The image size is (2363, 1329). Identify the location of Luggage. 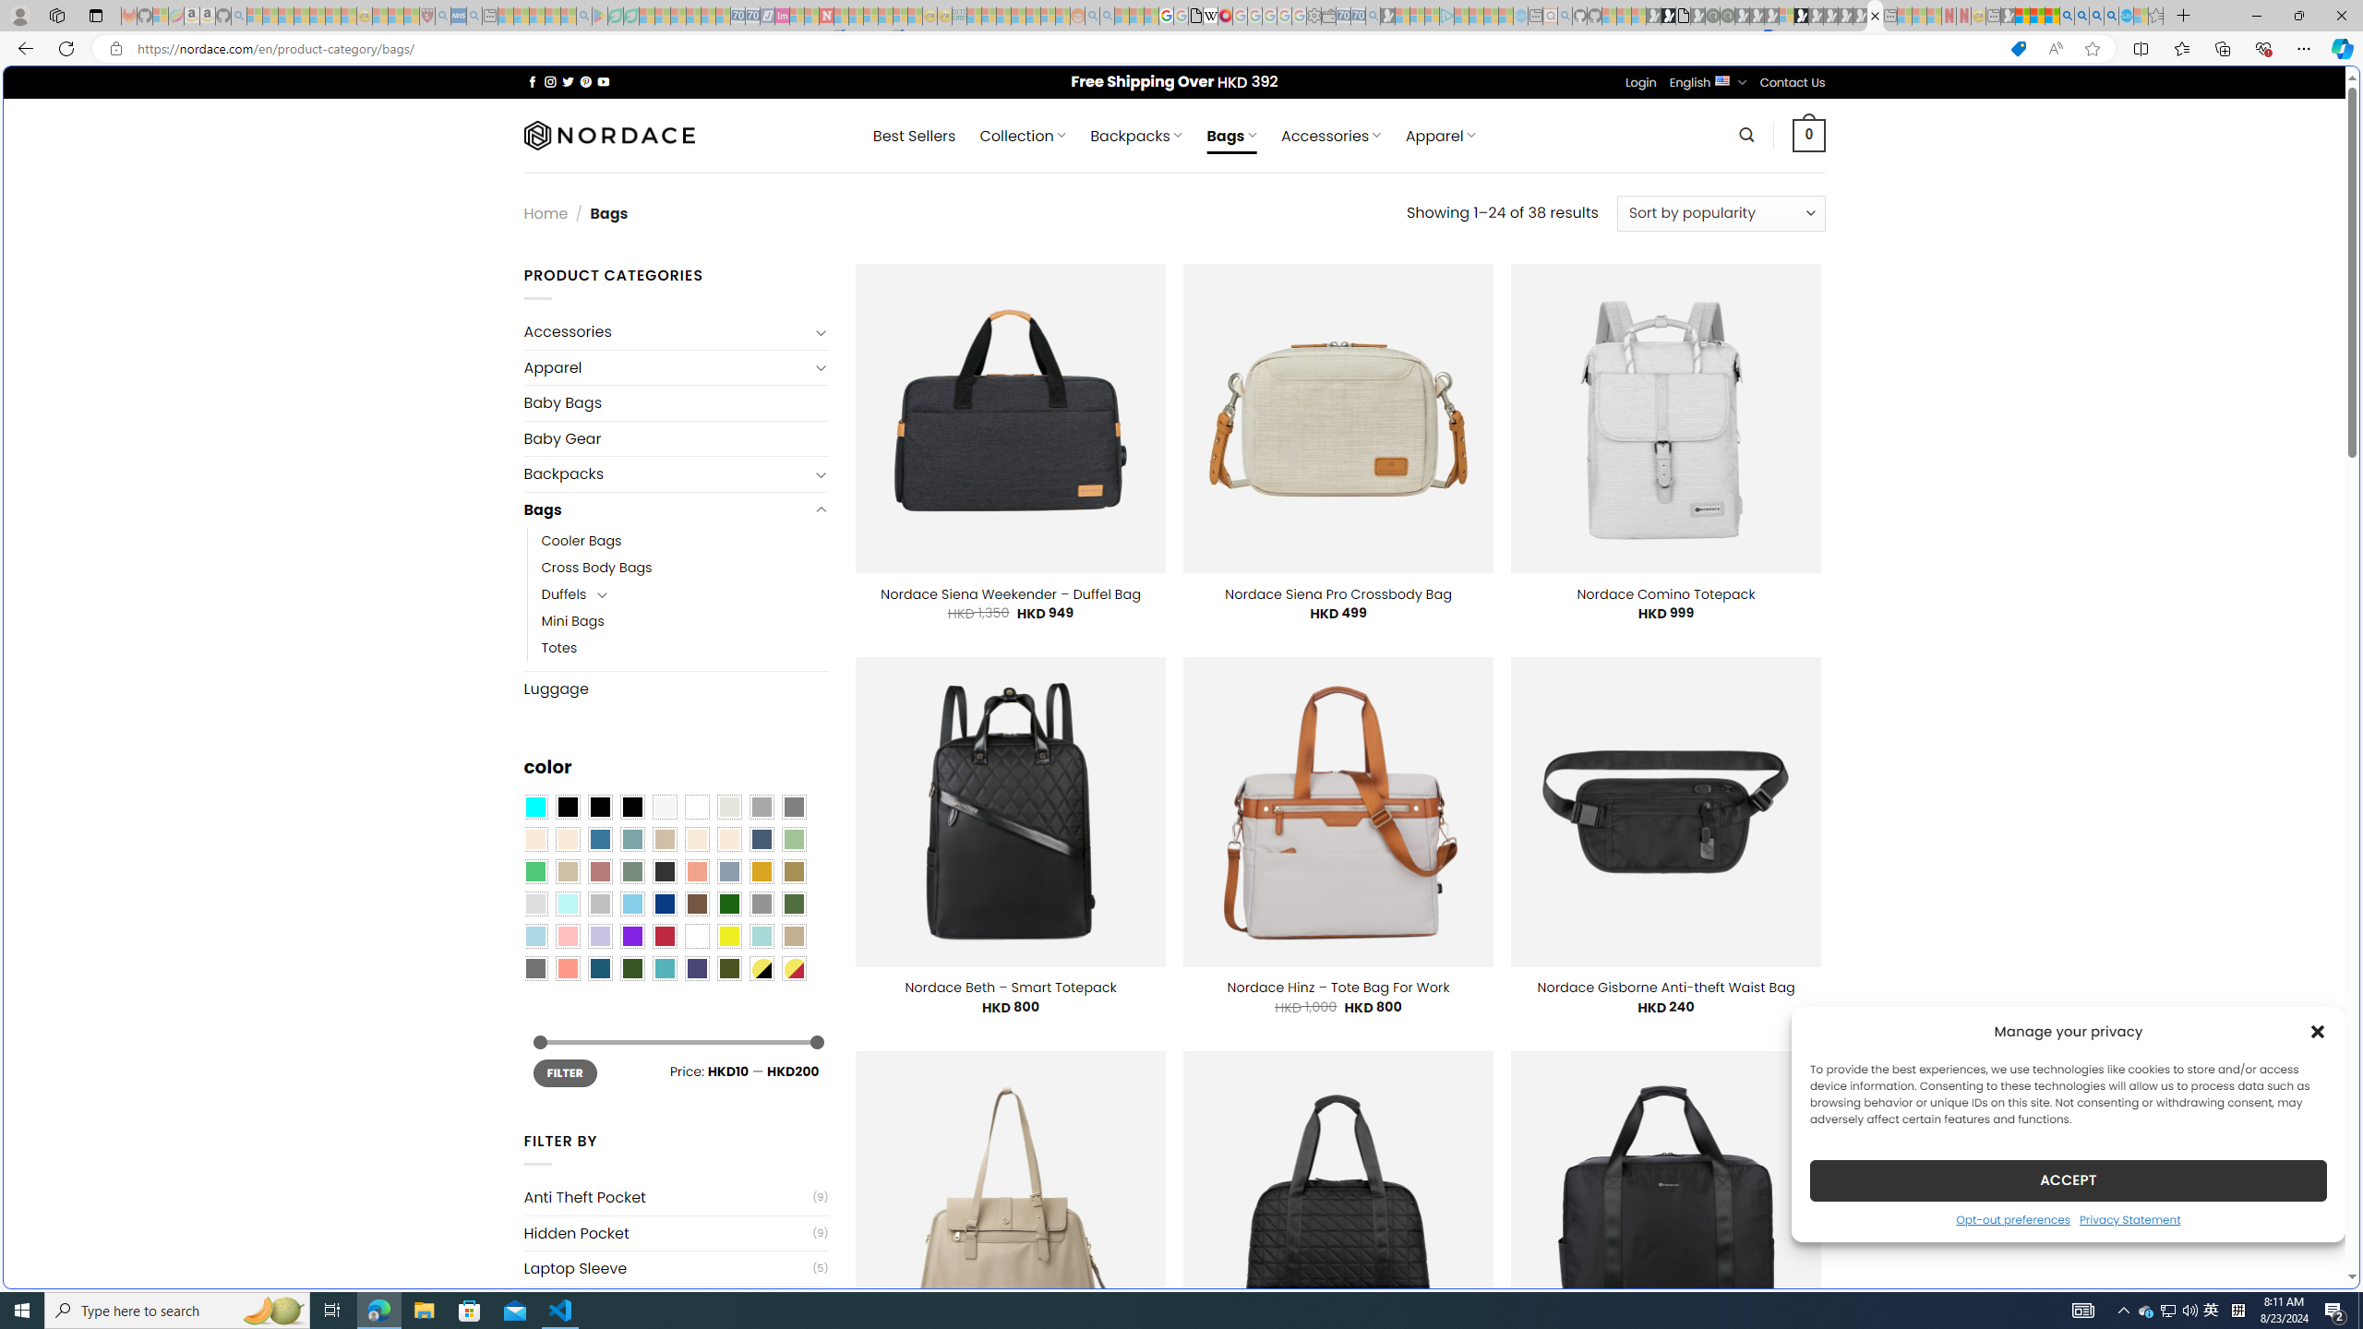
(676, 688).